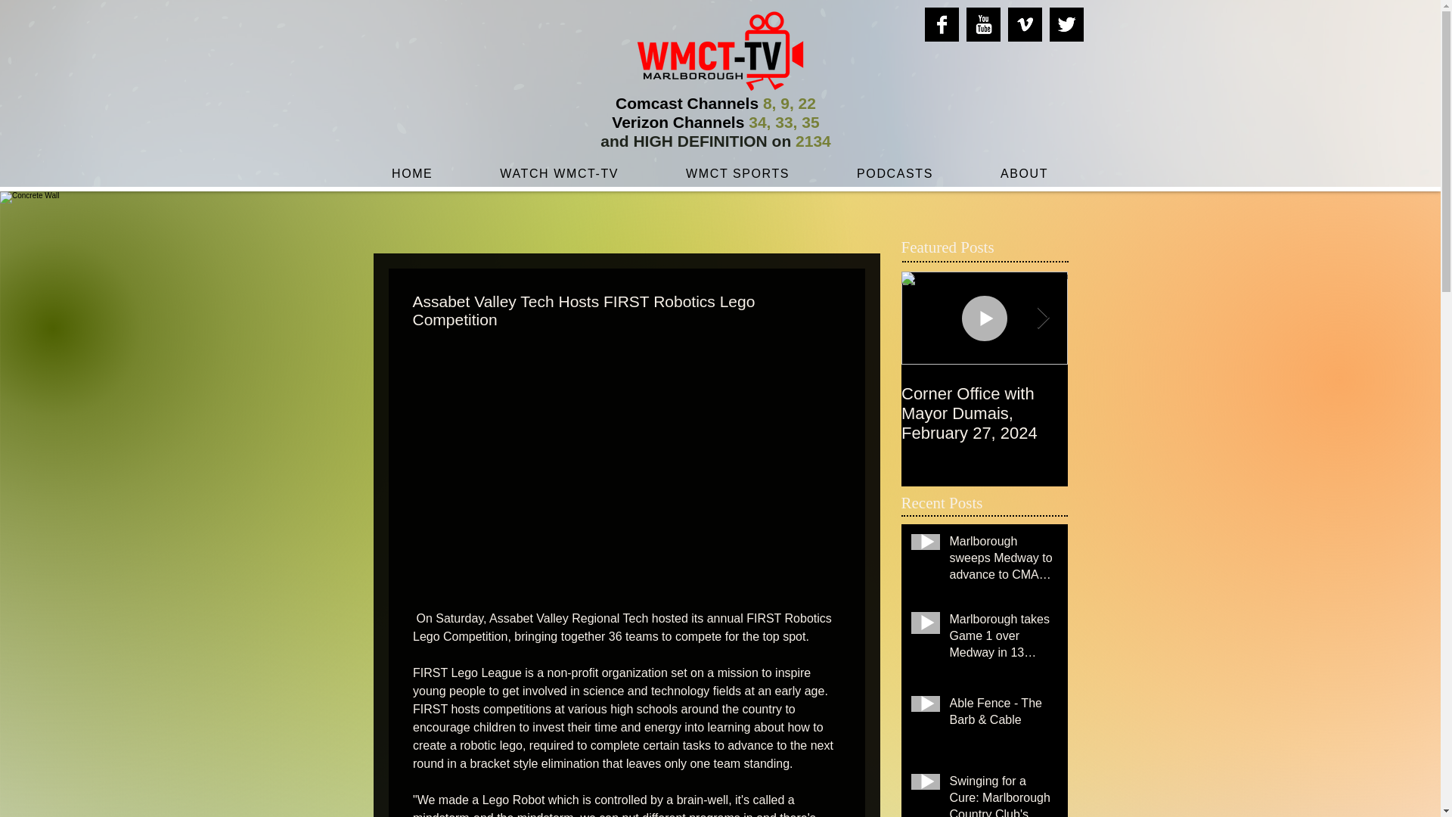  I want to click on Corner Office with Mayor Dumais, February 27, 2024, so click(715, 132).